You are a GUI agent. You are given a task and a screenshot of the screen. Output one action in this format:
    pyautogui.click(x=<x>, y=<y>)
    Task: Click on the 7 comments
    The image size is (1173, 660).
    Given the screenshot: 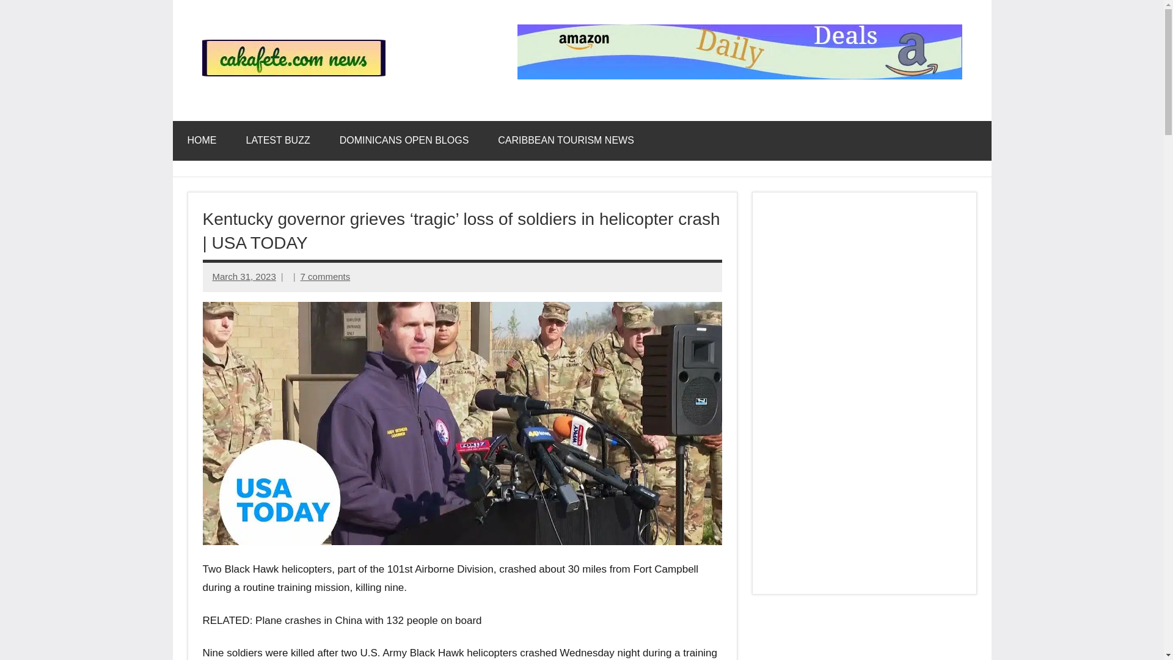 What is the action you would take?
    pyautogui.click(x=325, y=276)
    